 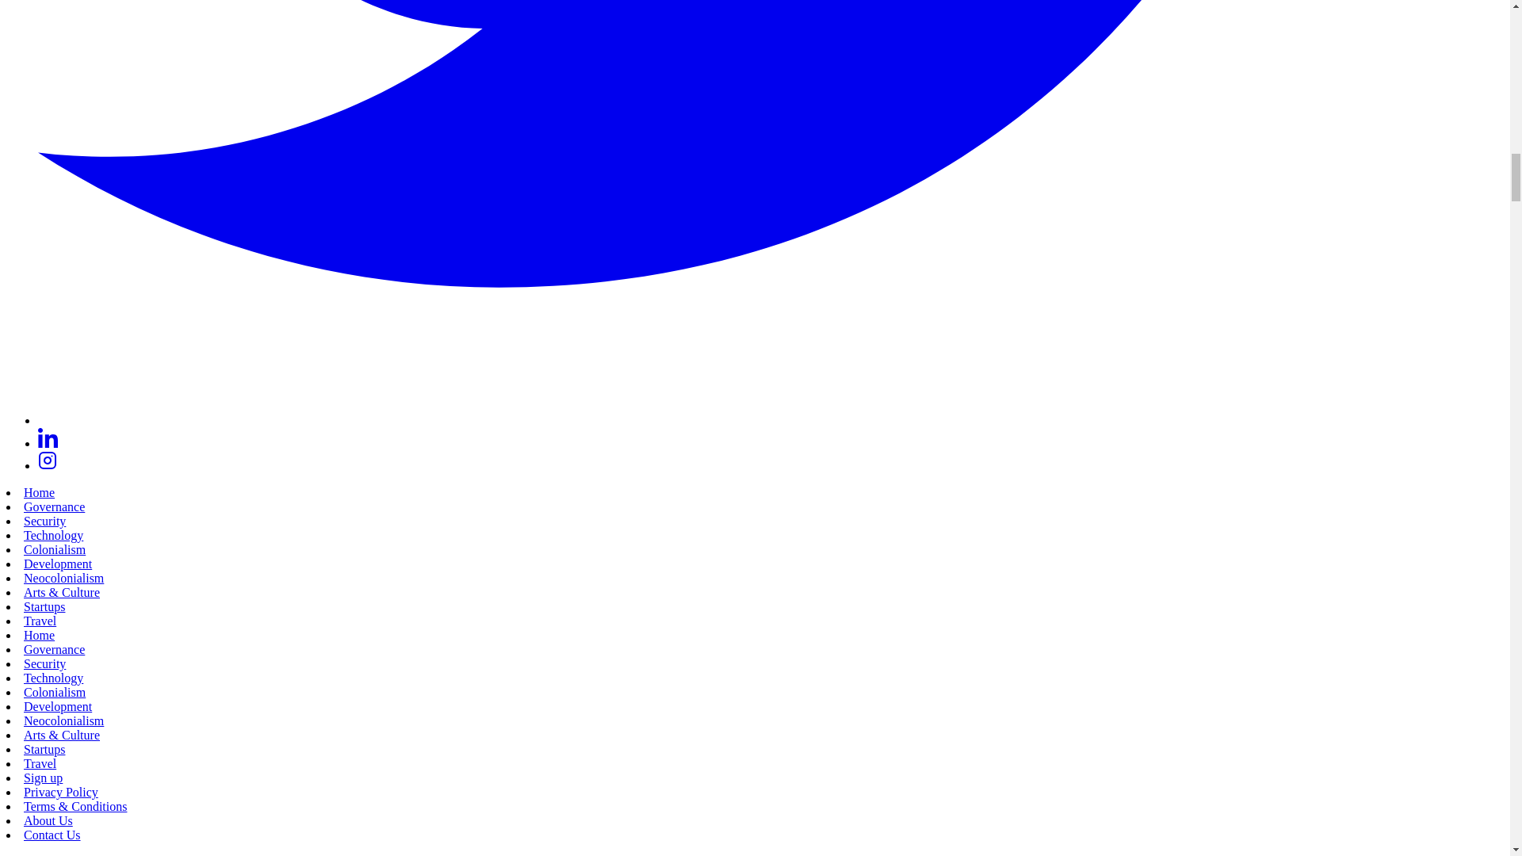 I want to click on About Us, so click(x=48, y=821).